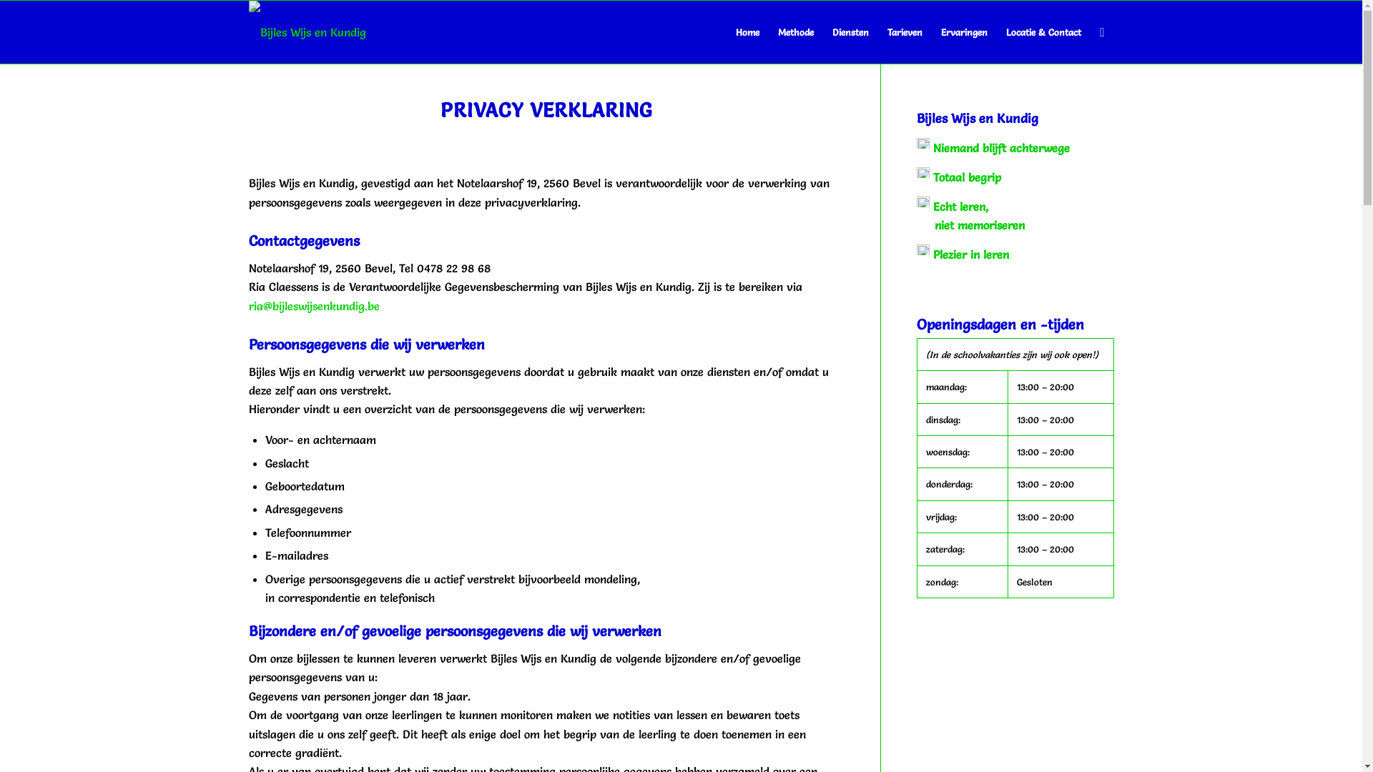 The image size is (1373, 772). Describe the element at coordinates (796, 32) in the screenshot. I see `Methode` at that location.